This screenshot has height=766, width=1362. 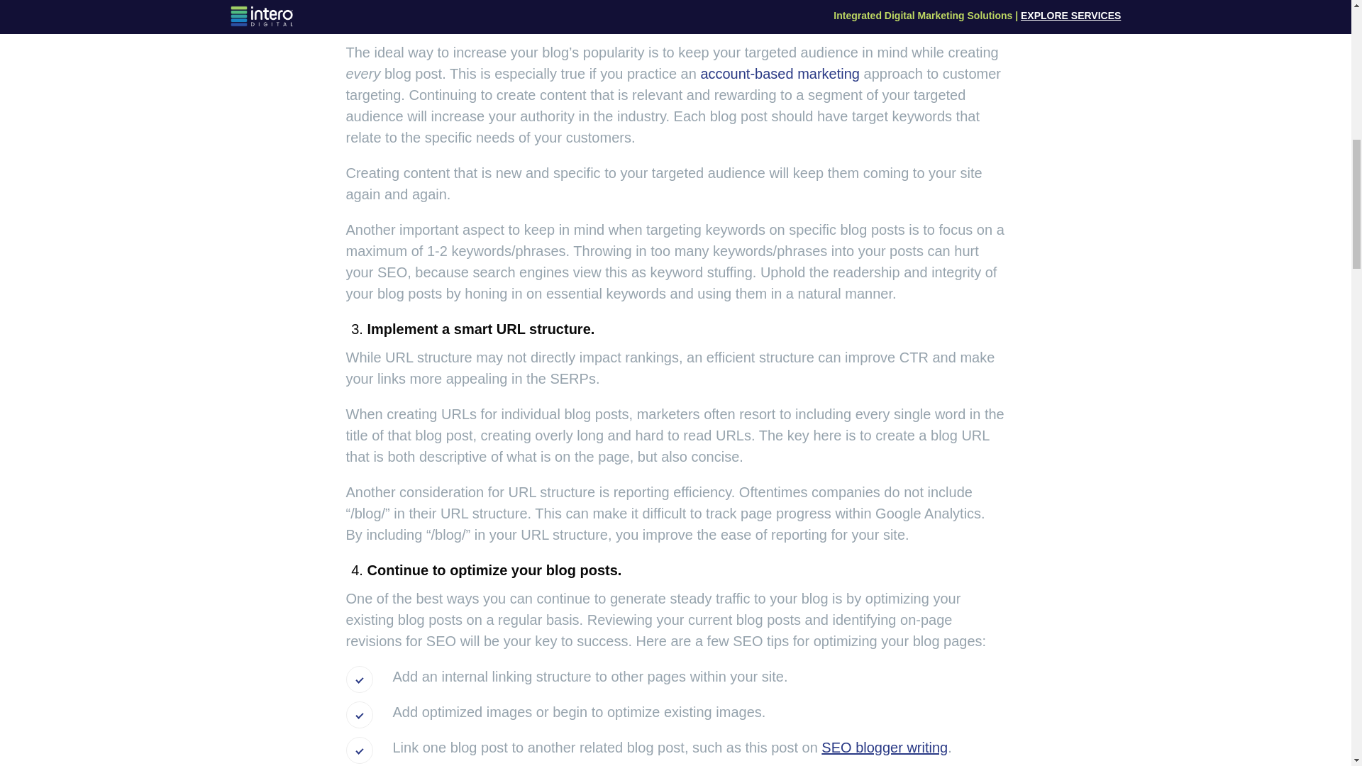 What do you see at coordinates (884, 748) in the screenshot?
I see `SEO blogger writing` at bounding box center [884, 748].